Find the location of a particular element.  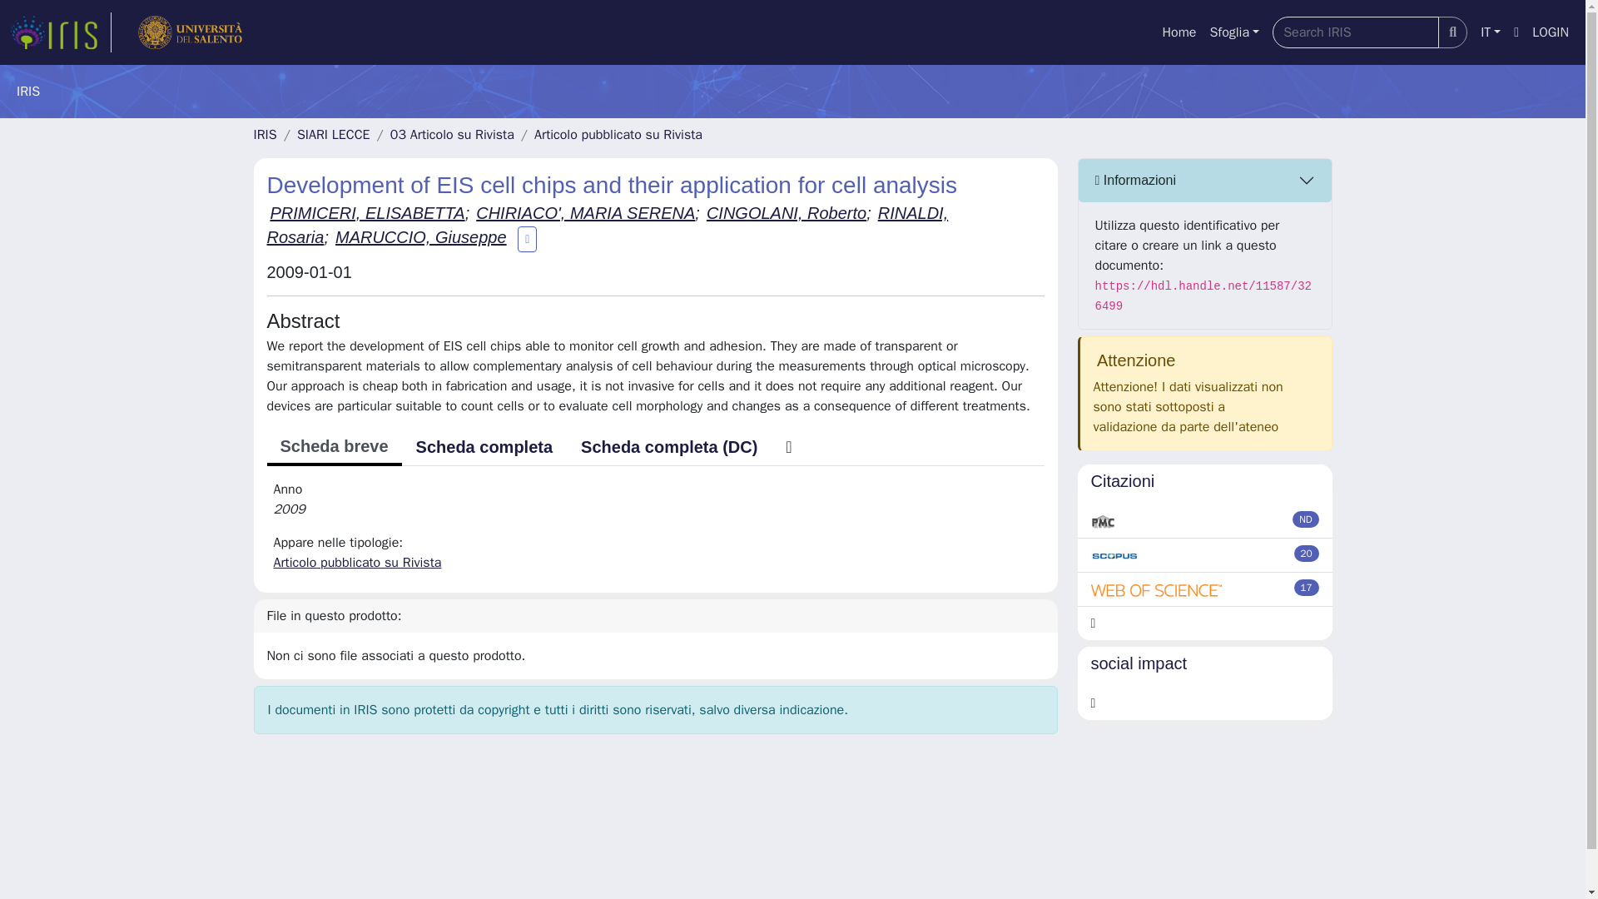

LOGIN is located at coordinates (1551, 32).